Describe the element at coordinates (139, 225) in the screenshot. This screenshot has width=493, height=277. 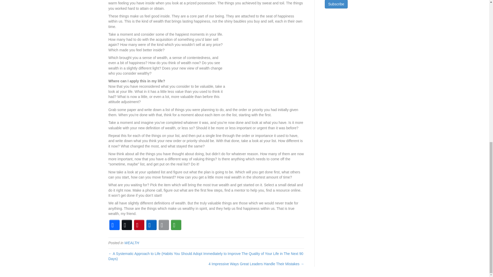
I see `Pinterest` at that location.